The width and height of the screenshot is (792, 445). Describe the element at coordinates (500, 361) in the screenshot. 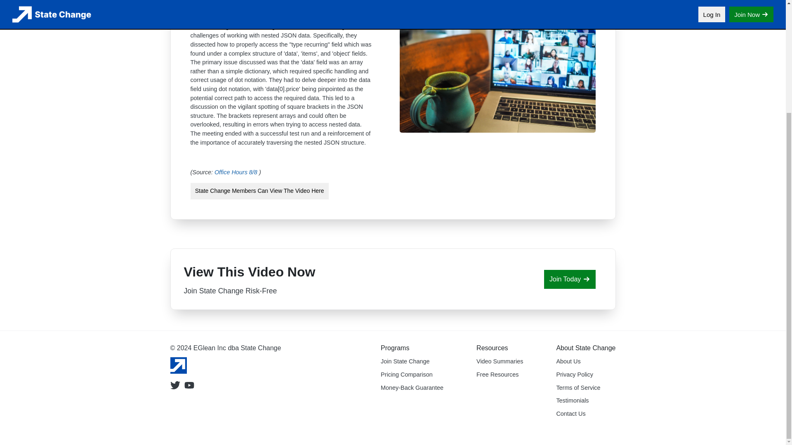

I see `Video Summaries` at that location.